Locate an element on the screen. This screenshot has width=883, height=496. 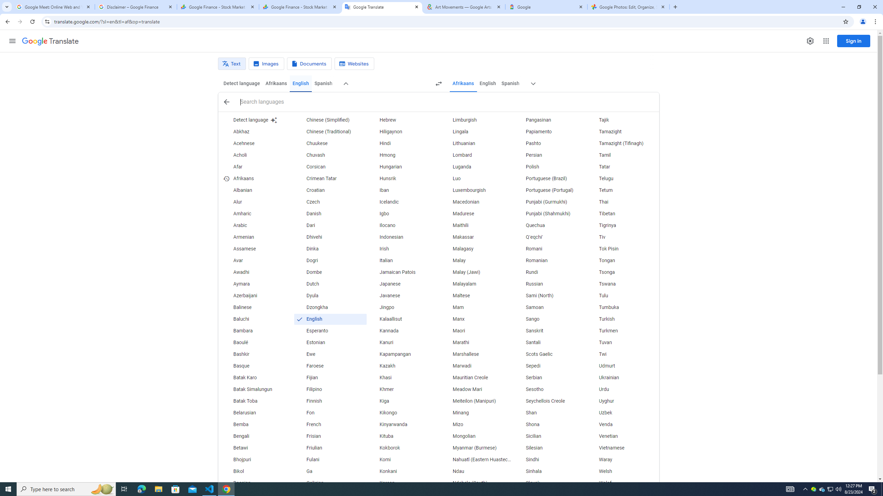
Seychellois Creole is located at coordinates (549, 401).